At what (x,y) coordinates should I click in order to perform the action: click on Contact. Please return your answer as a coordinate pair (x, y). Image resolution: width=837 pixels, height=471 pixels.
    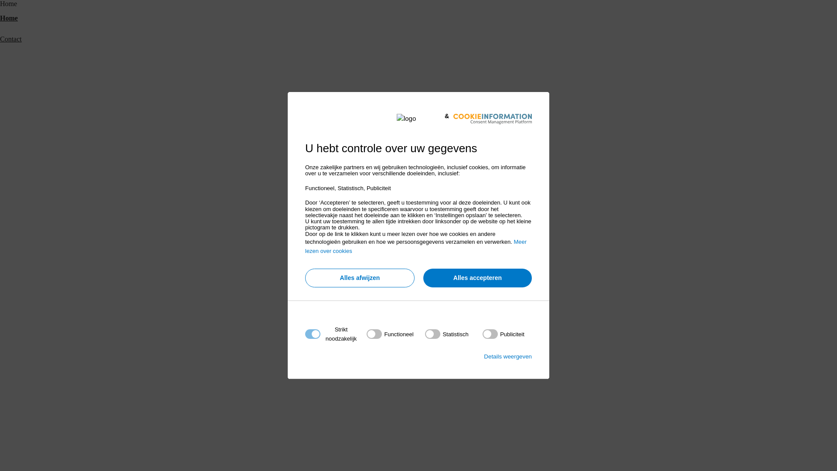
    Looking at the image, I should click on (11, 39).